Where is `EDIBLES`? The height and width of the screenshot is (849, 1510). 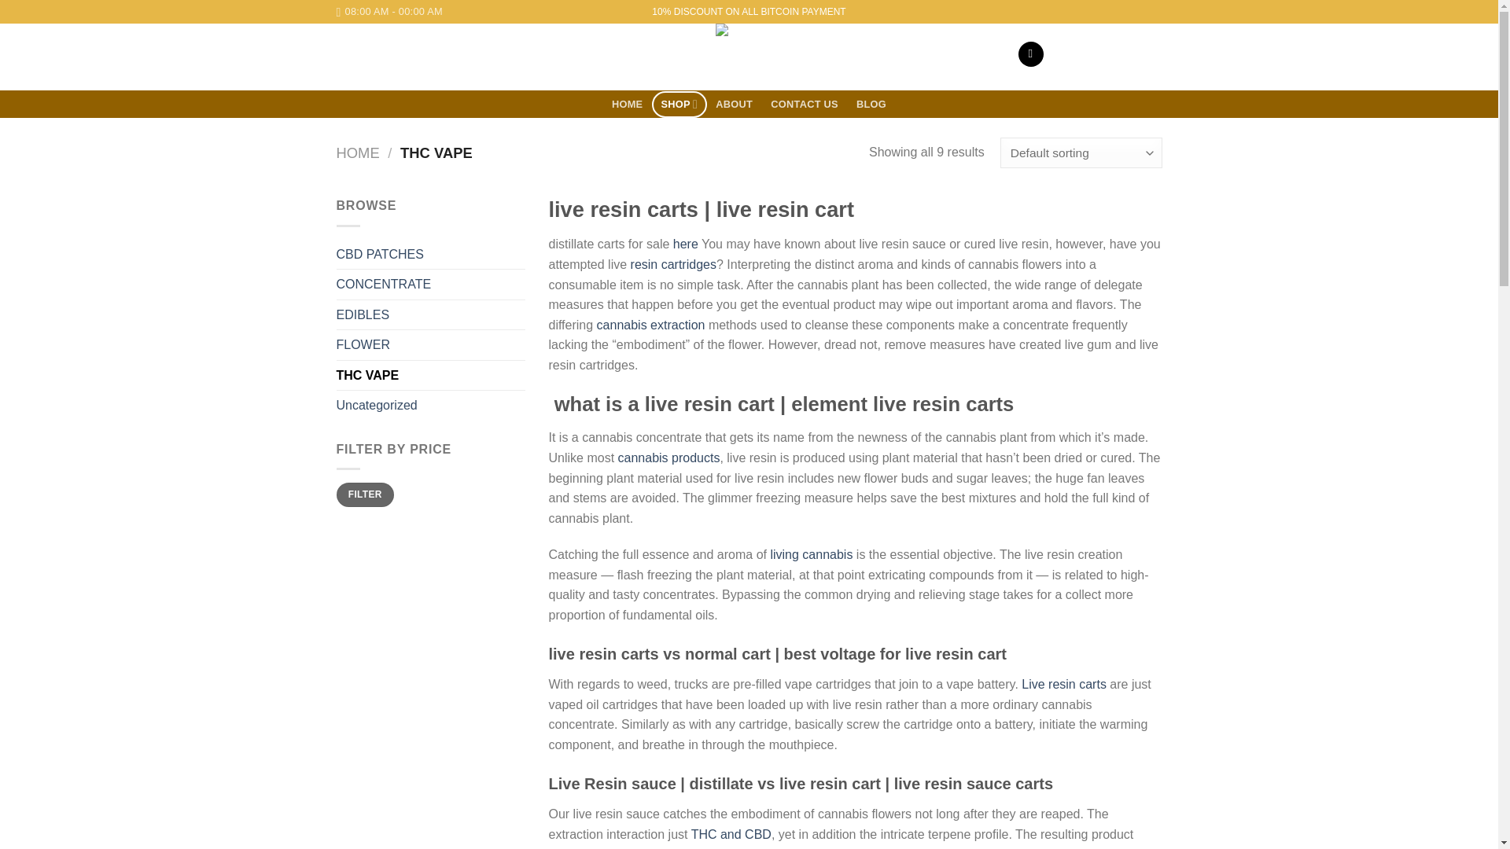 EDIBLES is located at coordinates (431, 315).